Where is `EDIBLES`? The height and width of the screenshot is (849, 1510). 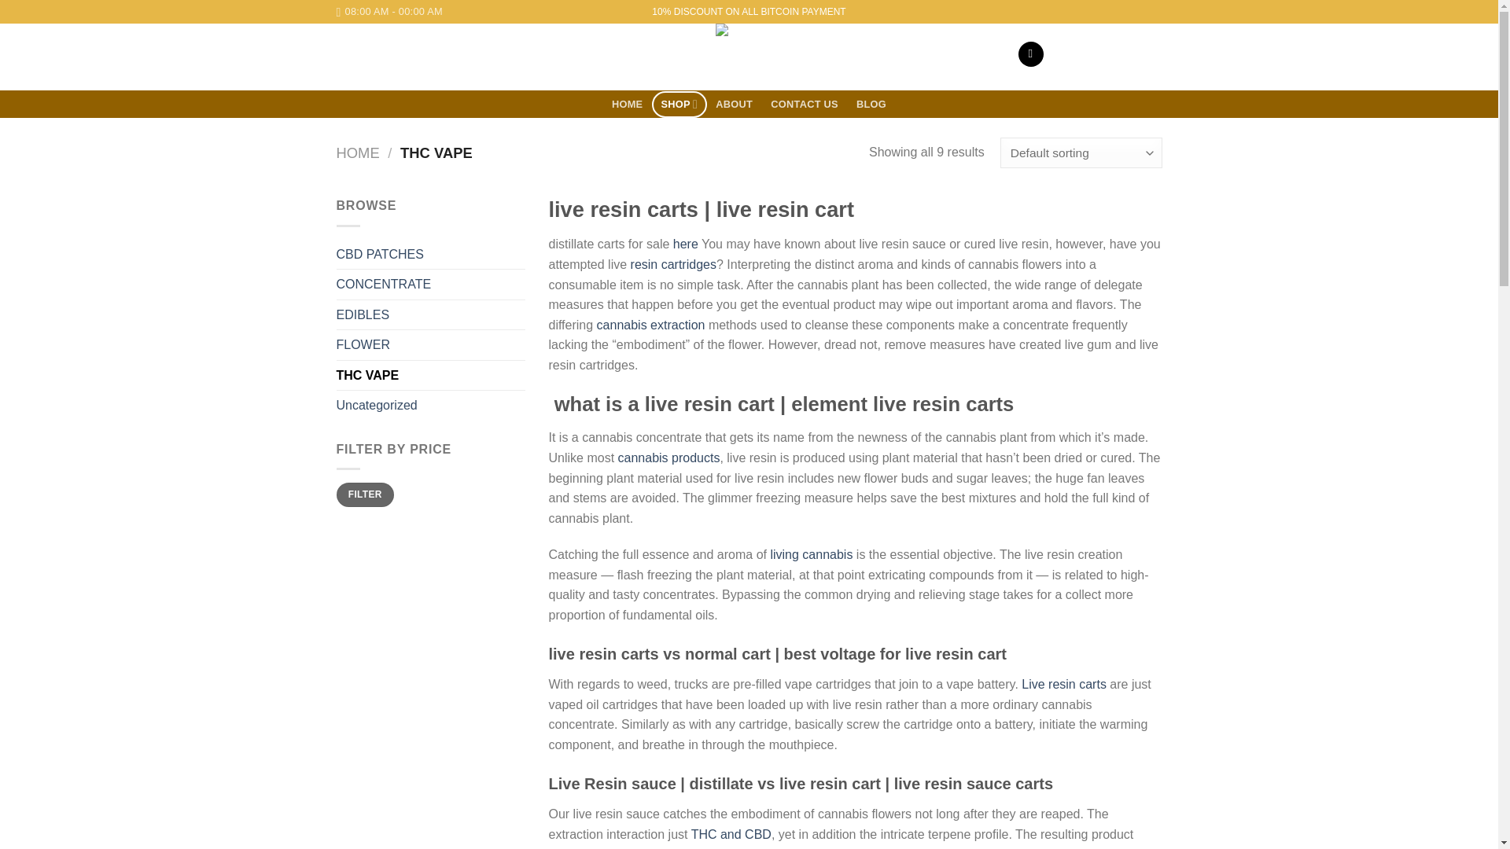 EDIBLES is located at coordinates (431, 315).